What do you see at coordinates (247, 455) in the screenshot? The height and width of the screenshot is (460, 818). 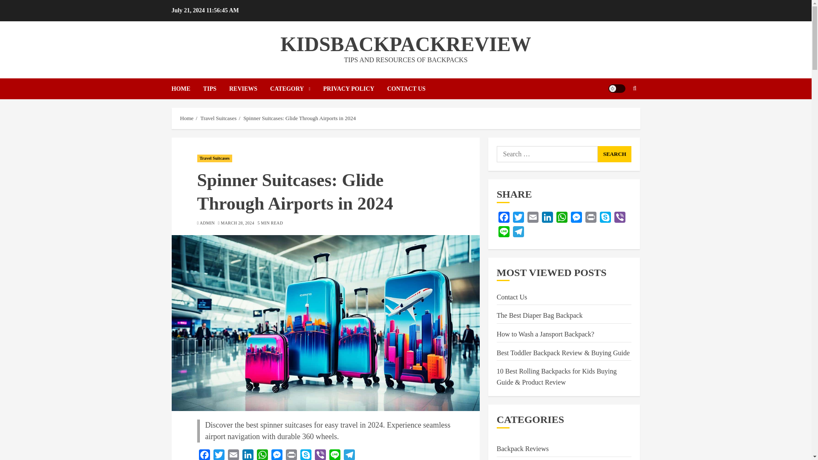 I see `LinkedIn` at bounding box center [247, 455].